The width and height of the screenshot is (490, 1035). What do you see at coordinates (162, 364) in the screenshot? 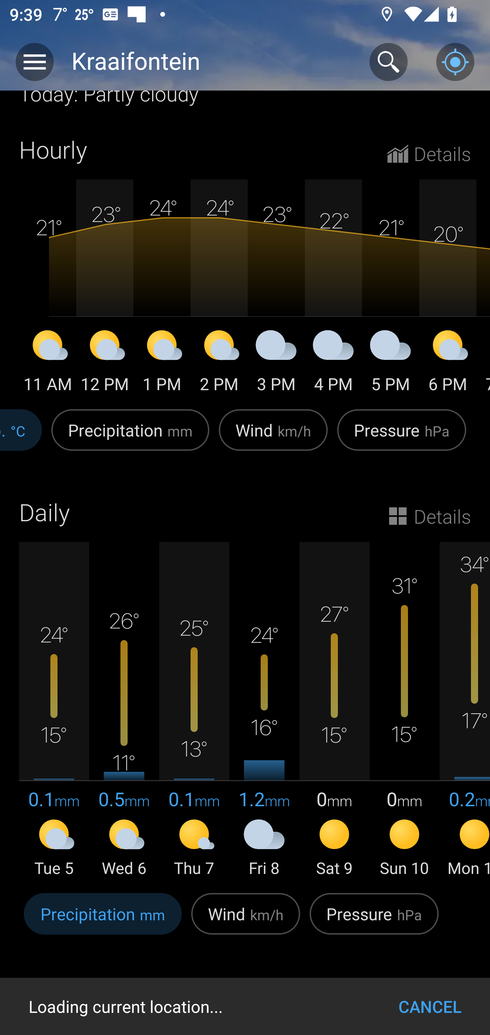
I see `1 PM` at bounding box center [162, 364].